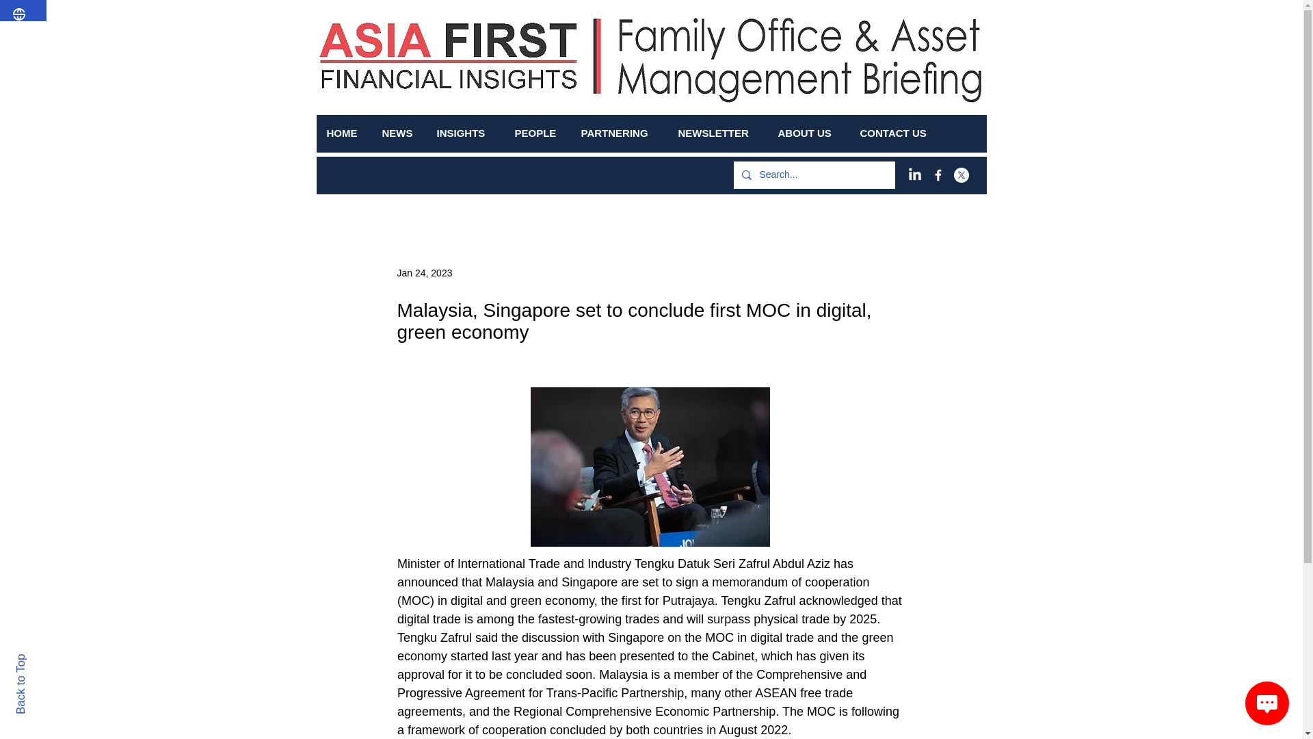  Describe the element at coordinates (808, 133) in the screenshot. I see `ABOUT US` at that location.